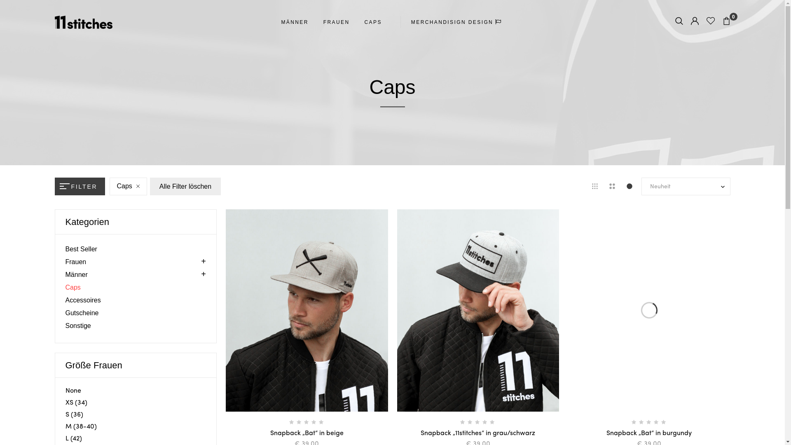 This screenshot has height=445, width=791. I want to click on FRAUEN, so click(337, 22).